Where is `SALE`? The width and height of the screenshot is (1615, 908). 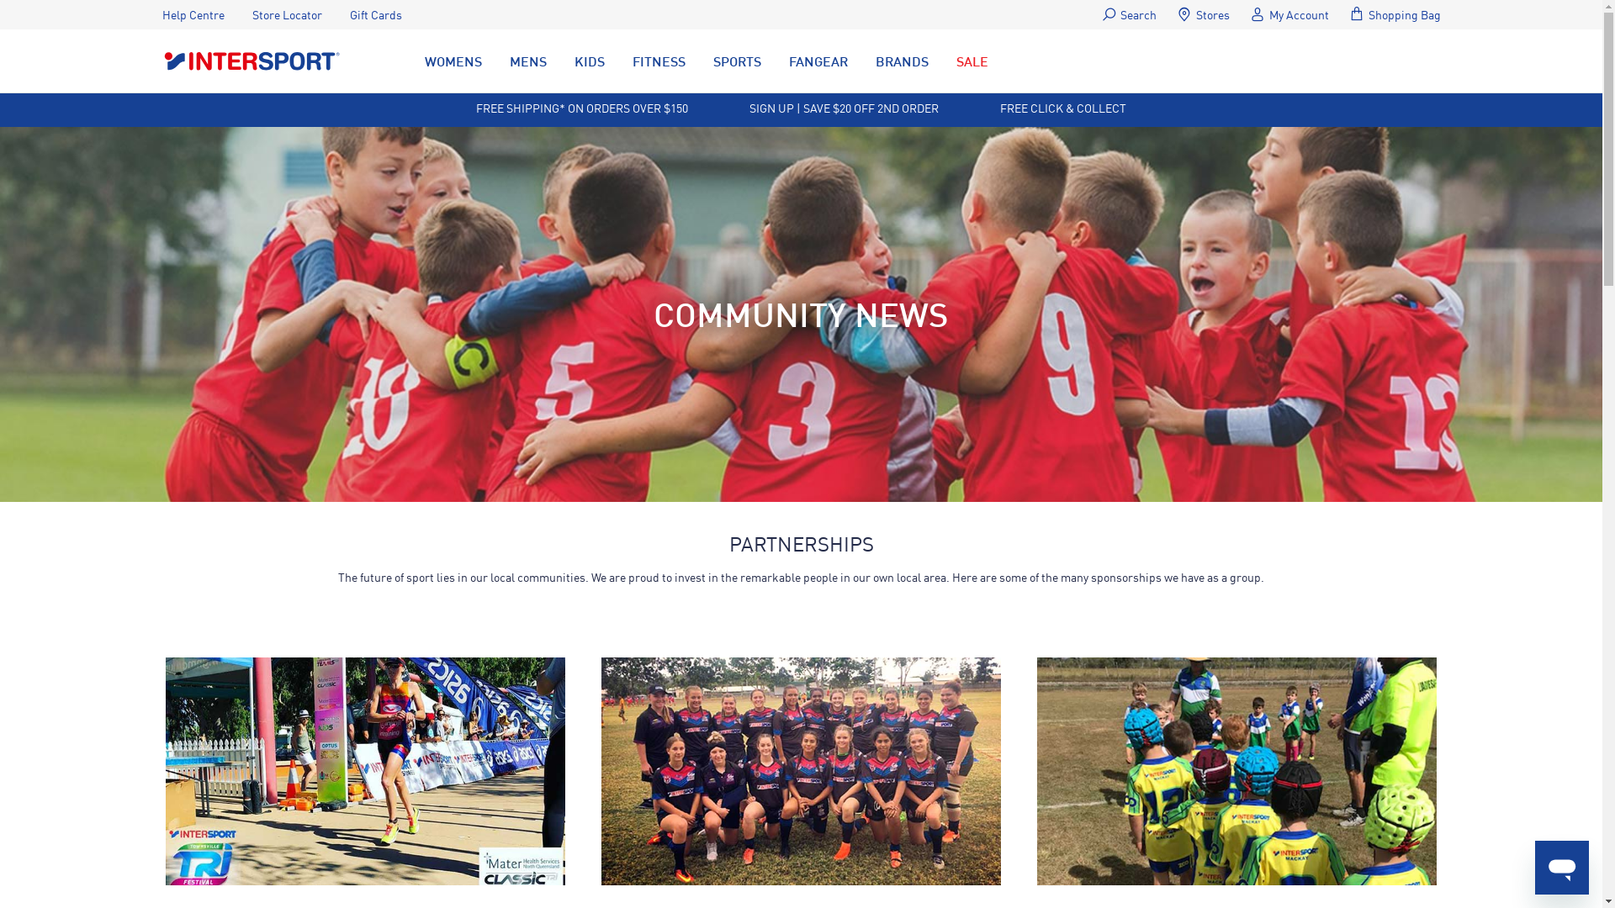
SALE is located at coordinates (972, 61).